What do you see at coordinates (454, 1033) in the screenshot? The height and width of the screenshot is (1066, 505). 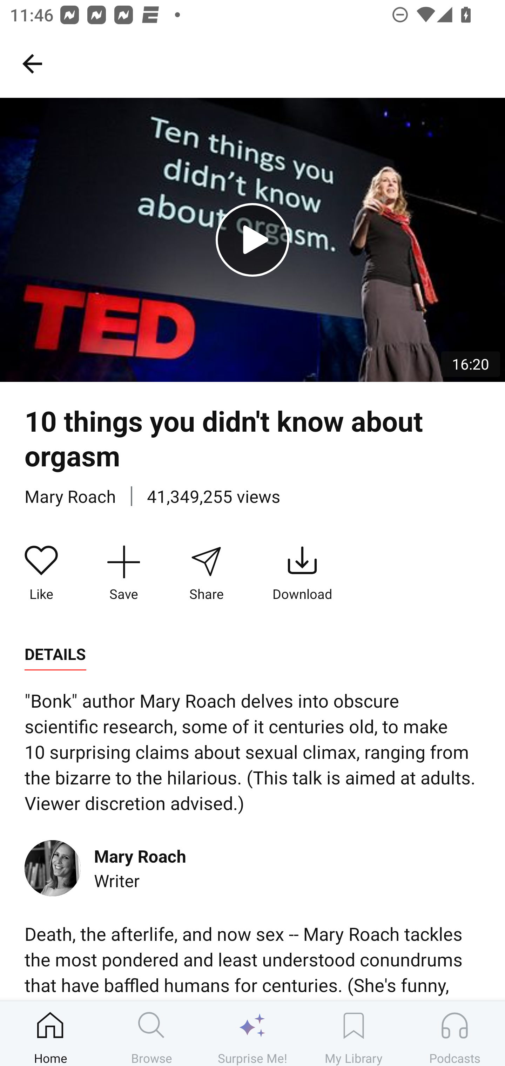 I see `Podcasts` at bounding box center [454, 1033].